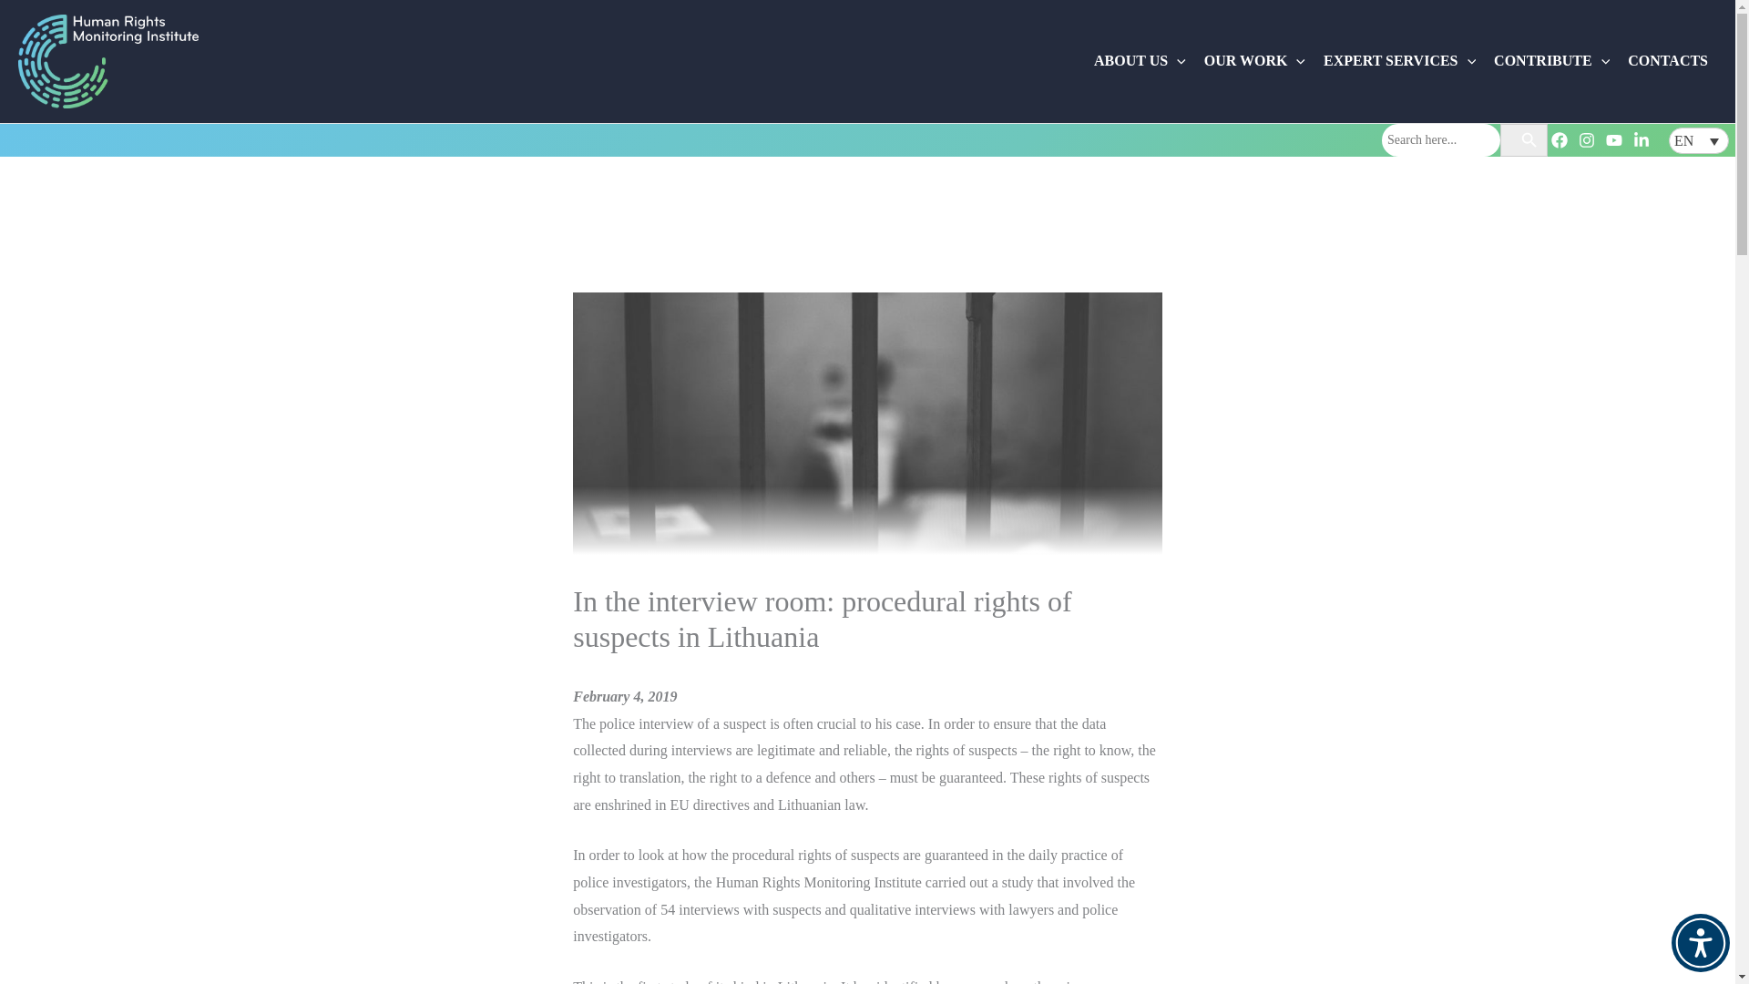  What do you see at coordinates (1254, 60) in the screenshot?
I see `OUR WORK` at bounding box center [1254, 60].